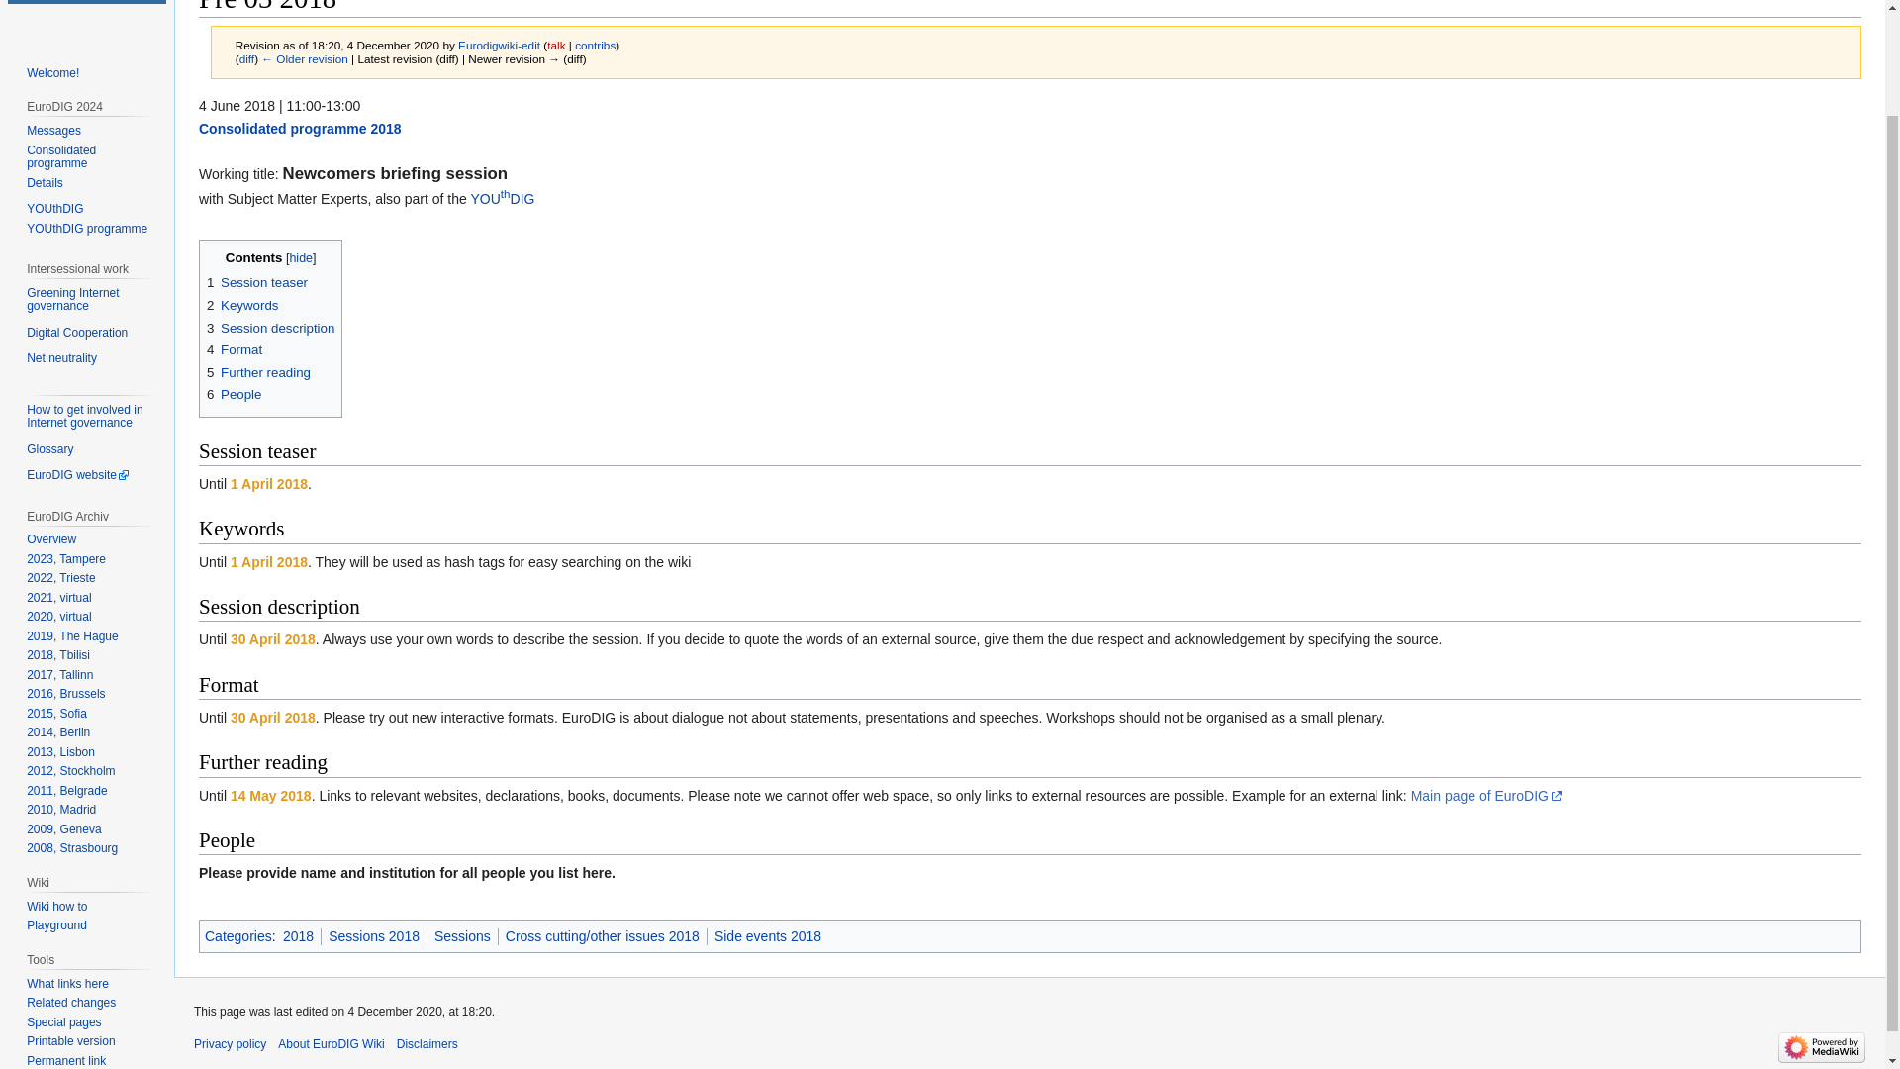 The height and width of the screenshot is (1069, 1900). What do you see at coordinates (87, 228) in the screenshot?
I see `YOUthDIG programme` at bounding box center [87, 228].